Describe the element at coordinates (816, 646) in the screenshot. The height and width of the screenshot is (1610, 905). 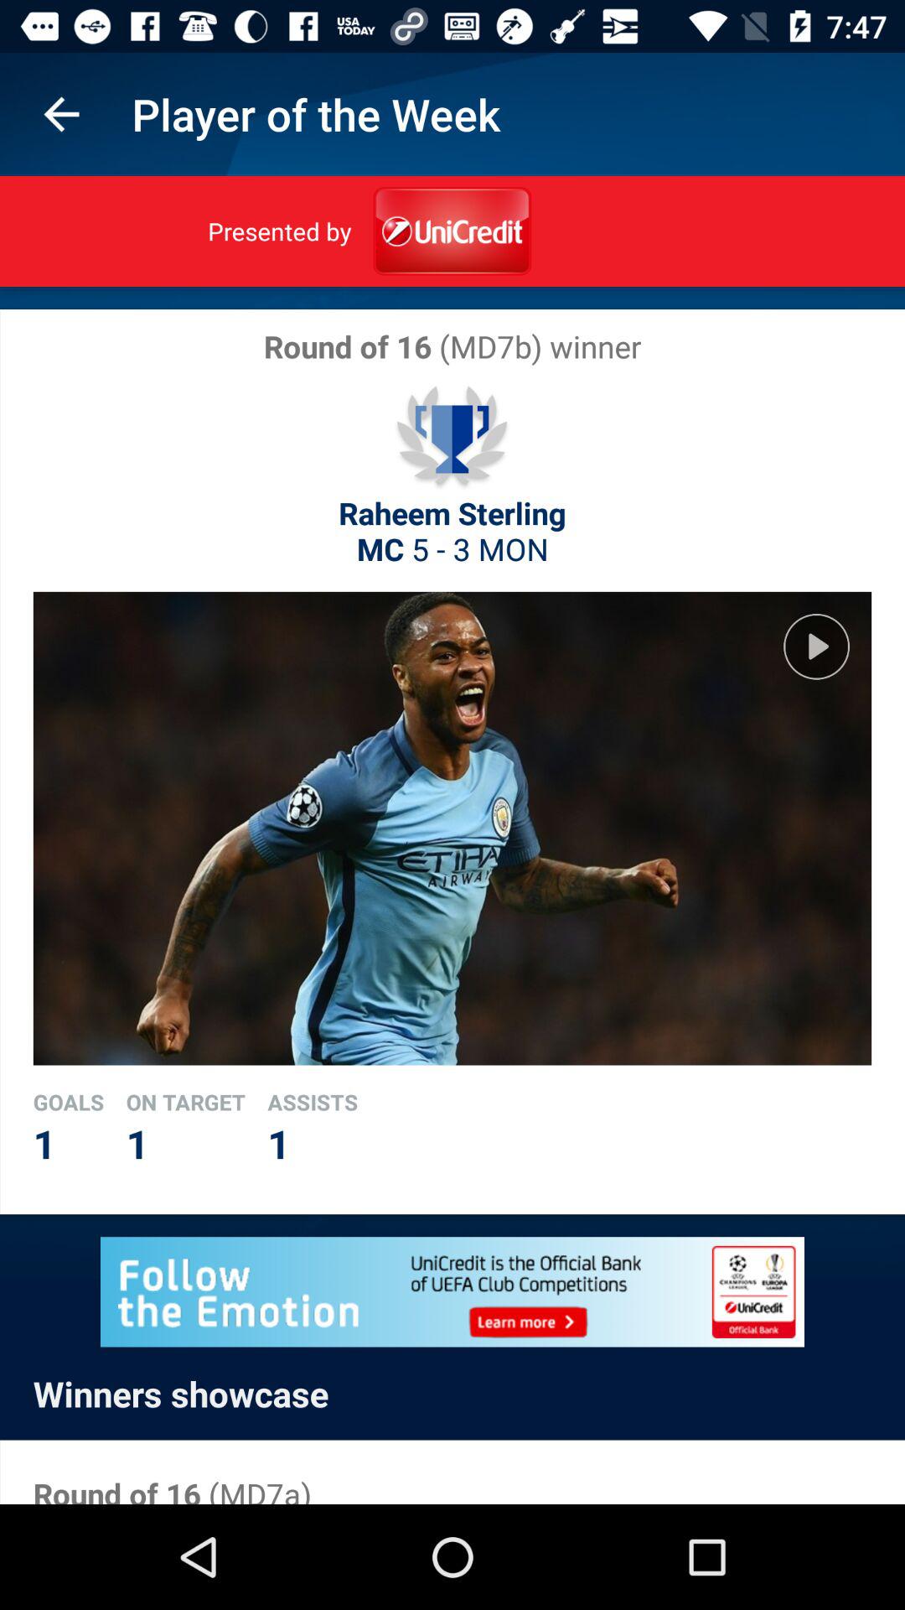
I see `click on the play button to the top right in the image` at that location.